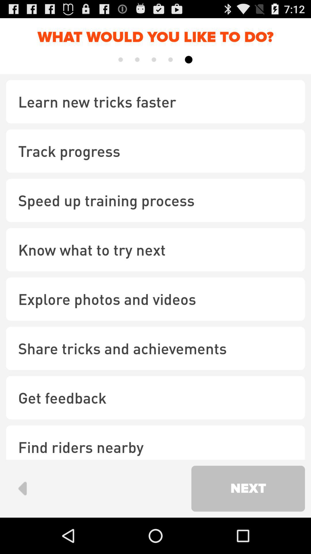 The height and width of the screenshot is (554, 311). Describe the element at coordinates (155, 442) in the screenshot. I see `flip until the find riders nearby checkbox` at that location.